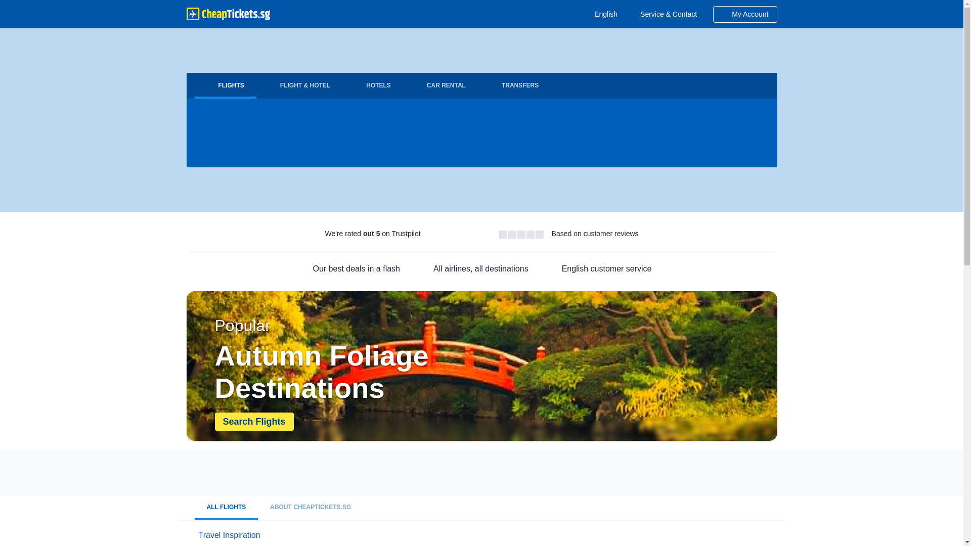  What do you see at coordinates (254, 422) in the screenshot?
I see `Search Flights` at bounding box center [254, 422].